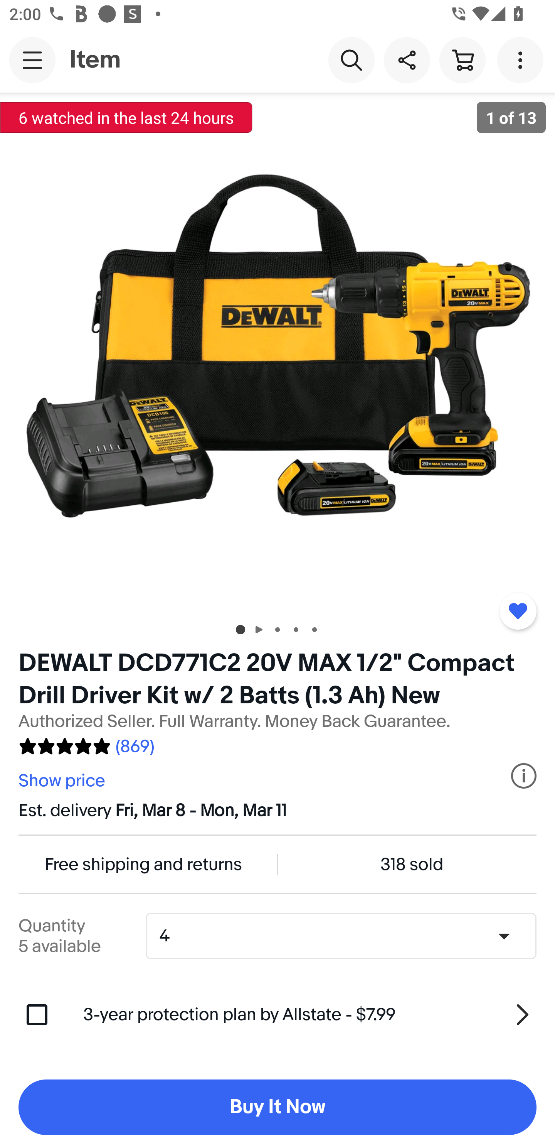 This screenshot has height=1142, width=555. What do you see at coordinates (277, 351) in the screenshot?
I see `Item image 1 of 13` at bounding box center [277, 351].